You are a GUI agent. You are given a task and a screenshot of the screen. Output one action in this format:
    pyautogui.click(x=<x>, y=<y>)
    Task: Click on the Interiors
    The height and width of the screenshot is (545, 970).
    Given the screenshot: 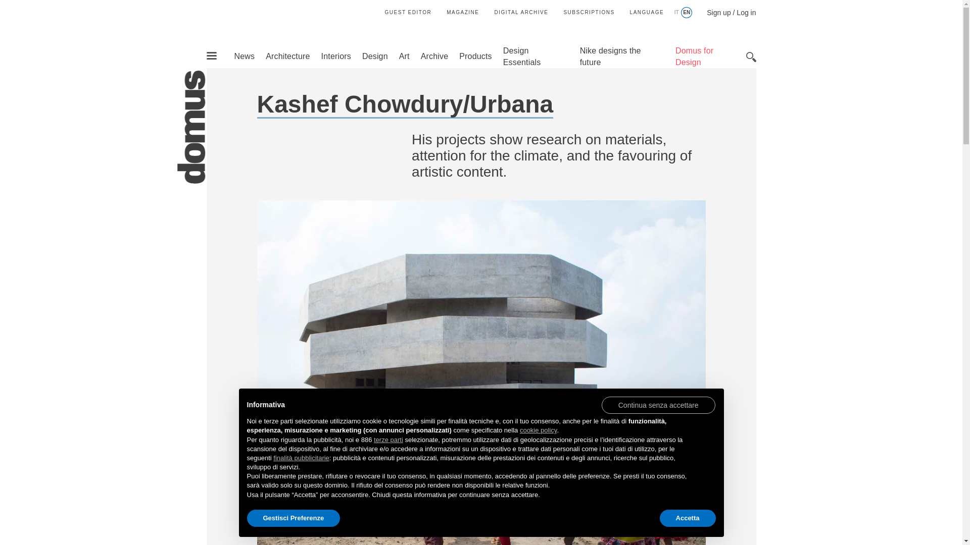 What is the action you would take?
    pyautogui.click(x=336, y=56)
    